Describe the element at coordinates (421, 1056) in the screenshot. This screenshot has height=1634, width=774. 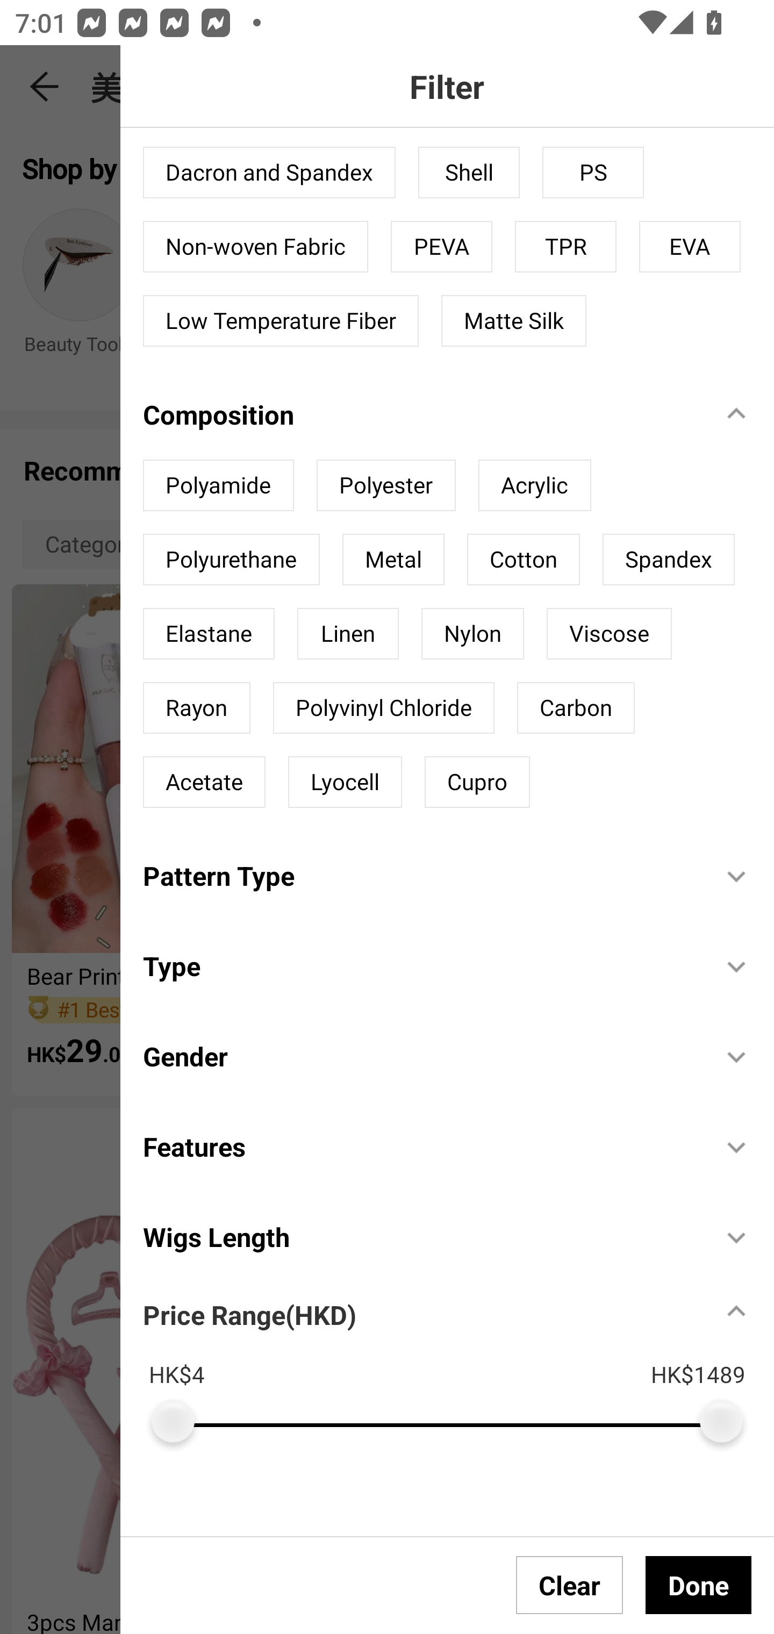
I see `Gender` at that location.